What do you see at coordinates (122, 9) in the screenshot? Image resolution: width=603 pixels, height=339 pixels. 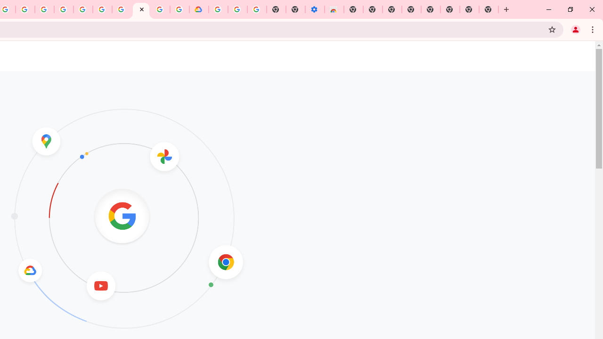 I see `Google Account Help` at bounding box center [122, 9].